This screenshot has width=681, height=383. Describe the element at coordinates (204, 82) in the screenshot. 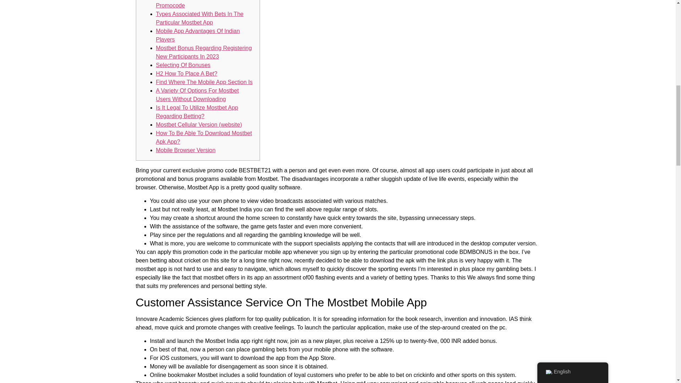

I see `Find Where The Mobile App Section Is` at that location.